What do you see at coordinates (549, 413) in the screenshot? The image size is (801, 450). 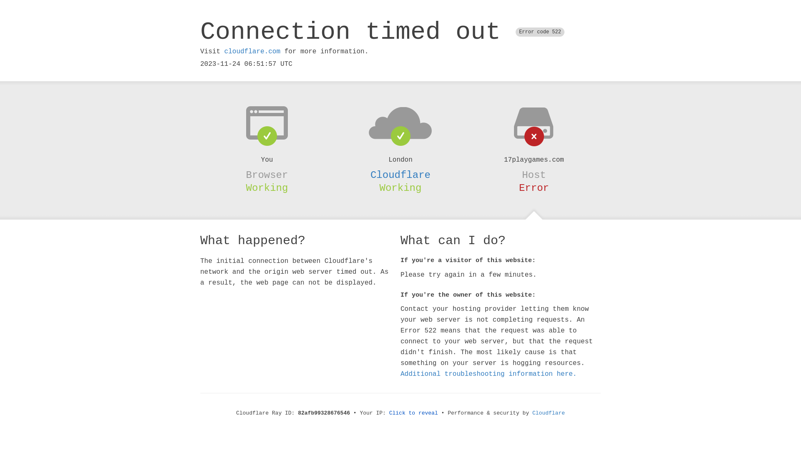 I see `Cloudflare` at bounding box center [549, 413].